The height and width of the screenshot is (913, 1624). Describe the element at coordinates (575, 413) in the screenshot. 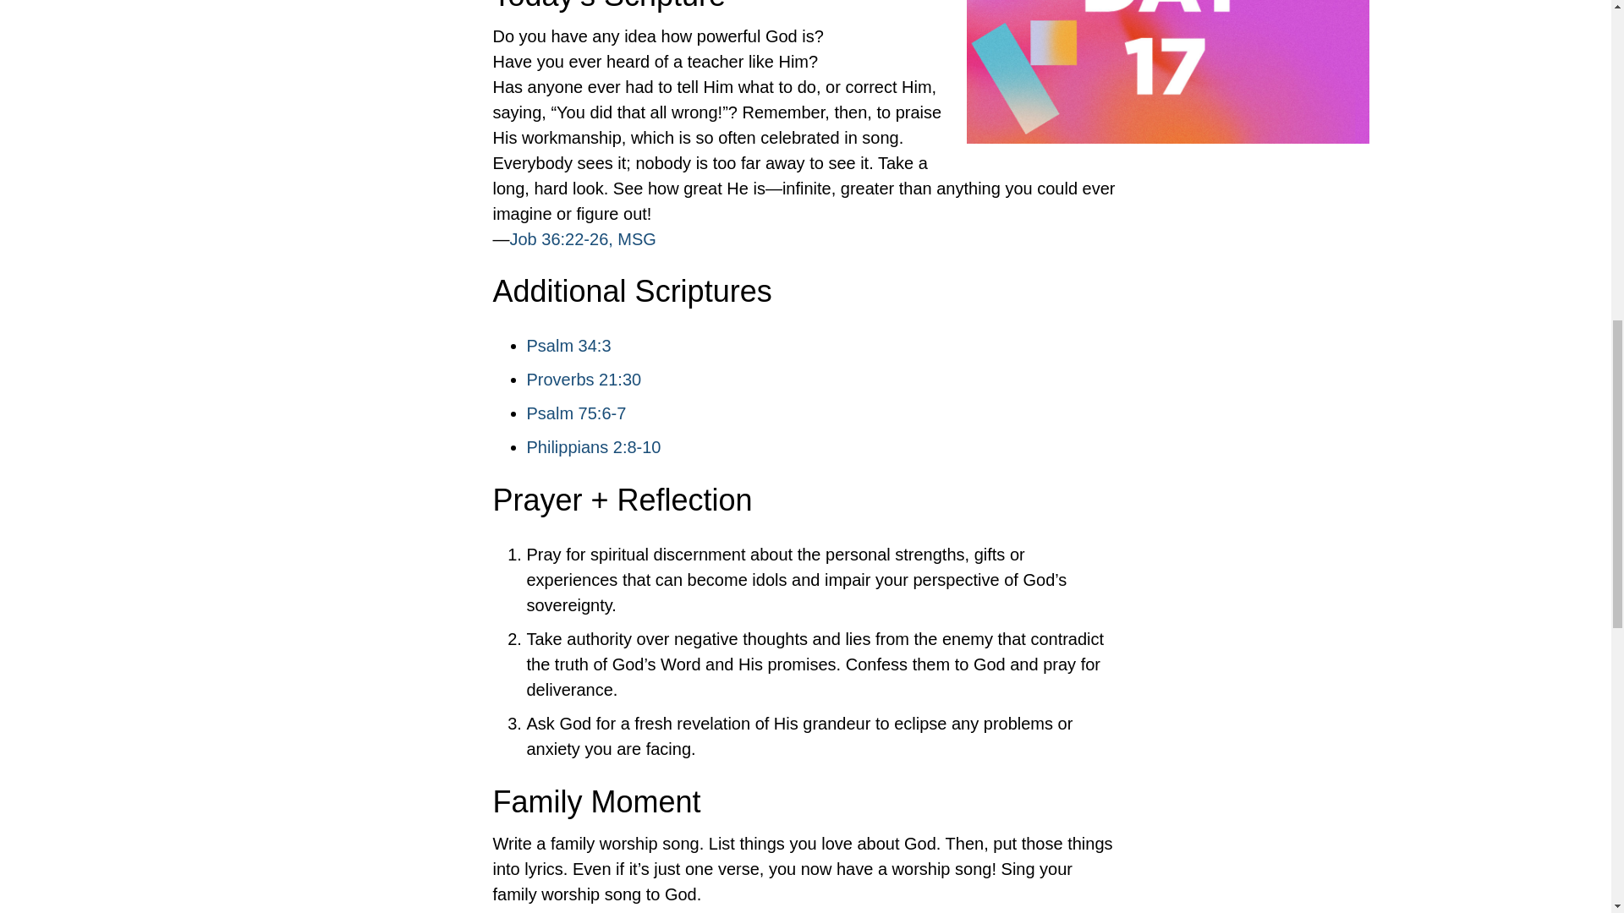

I see `Psalm 75:6-7` at that location.